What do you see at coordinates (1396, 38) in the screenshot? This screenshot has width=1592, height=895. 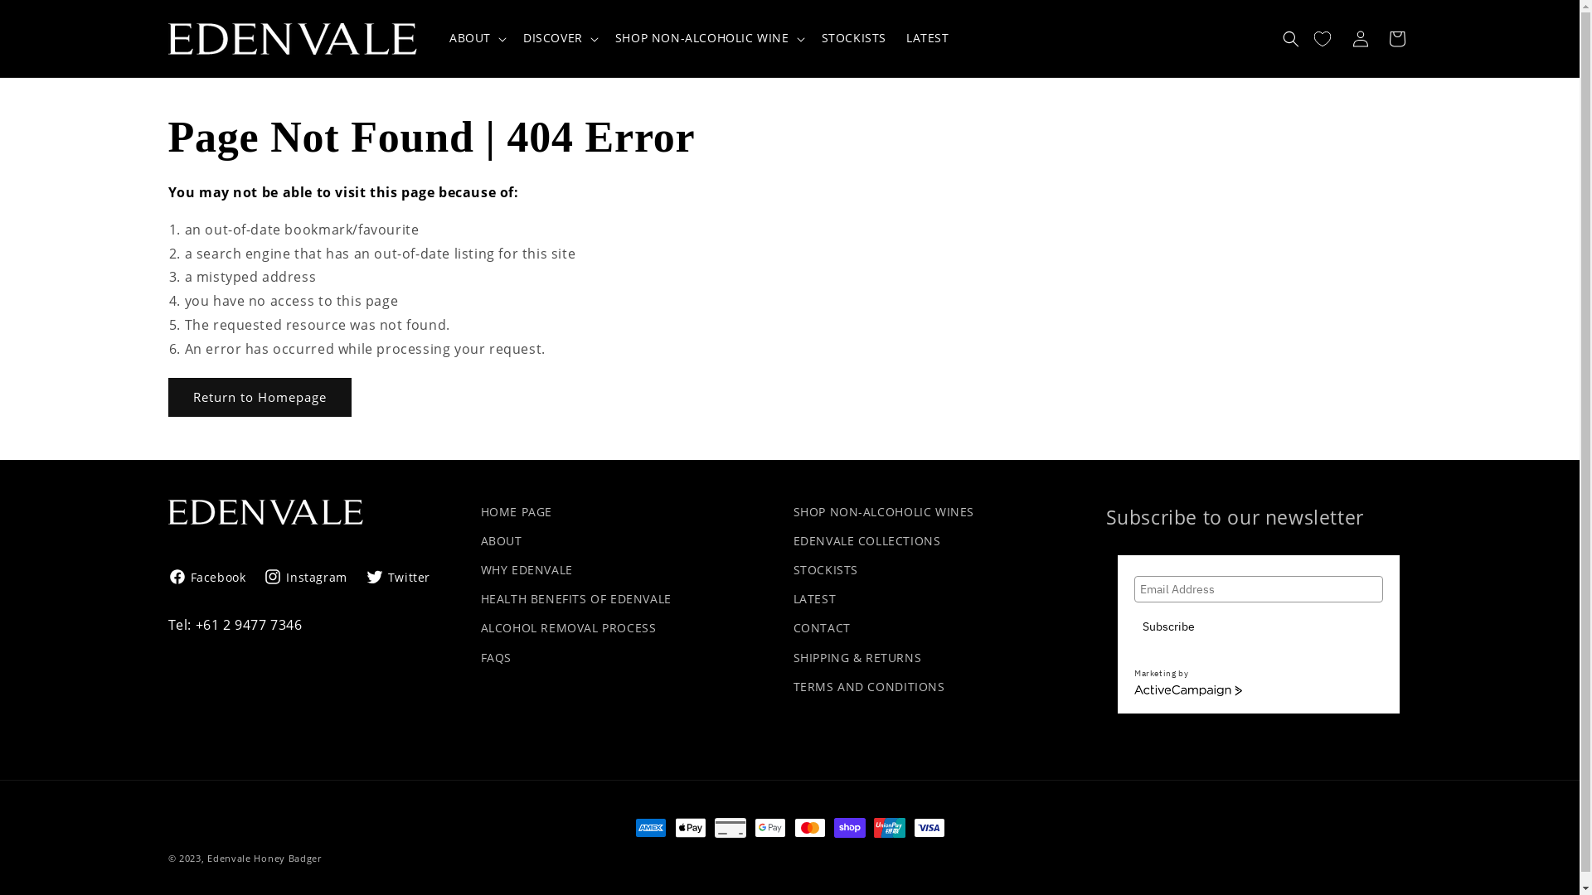 I see `Cart` at bounding box center [1396, 38].